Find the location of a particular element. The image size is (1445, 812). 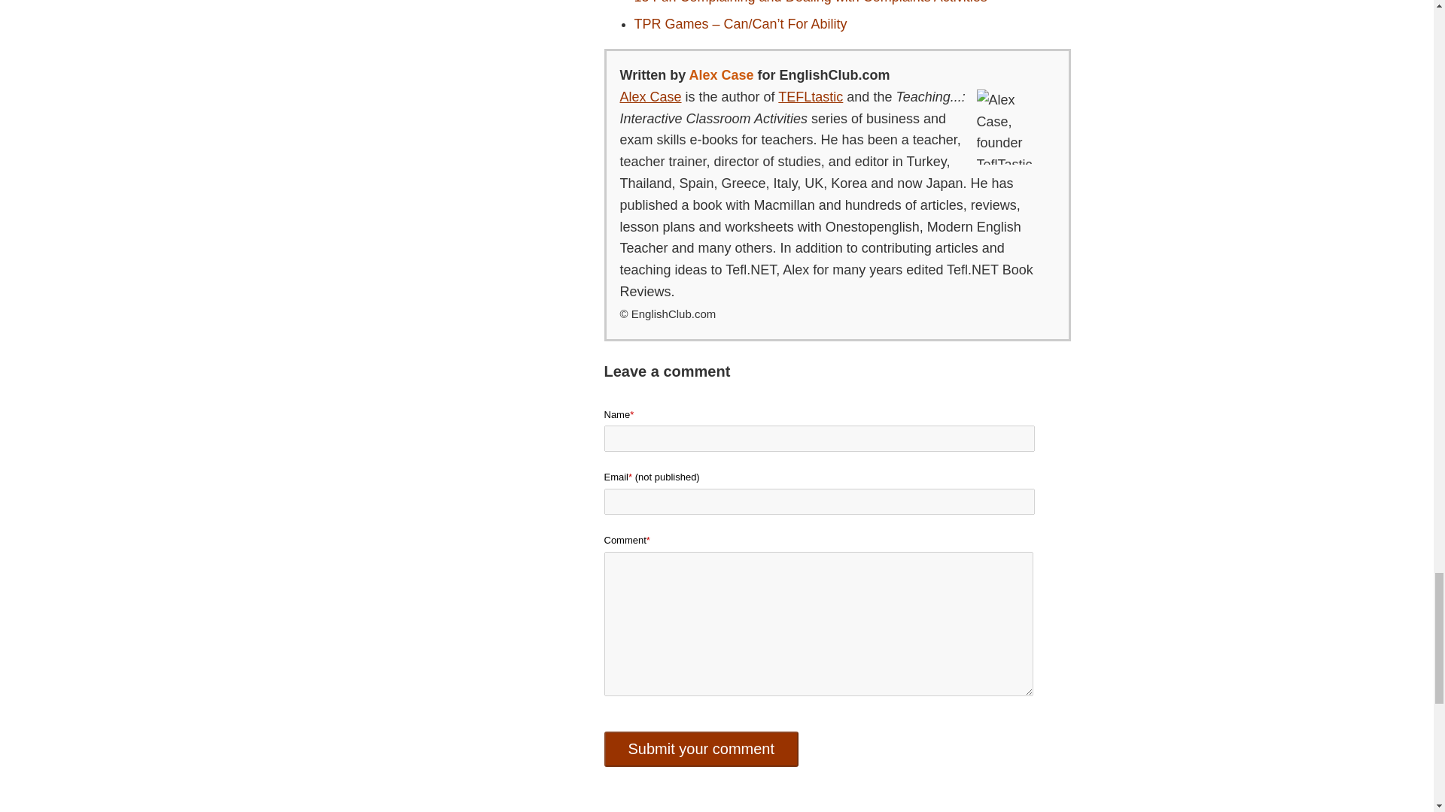

Alex Case is located at coordinates (650, 96).